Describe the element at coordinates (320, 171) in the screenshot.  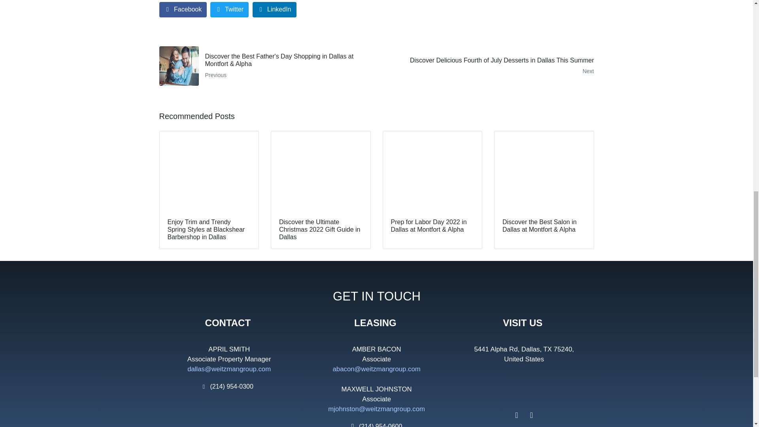
I see `Discover the Ultimate Christmas 2022 Gift Guide in Dallas 3` at that location.